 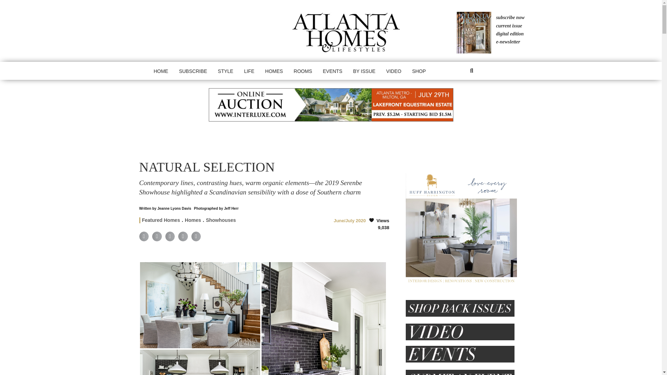 What do you see at coordinates (160, 71) in the screenshot?
I see `HOME` at bounding box center [160, 71].